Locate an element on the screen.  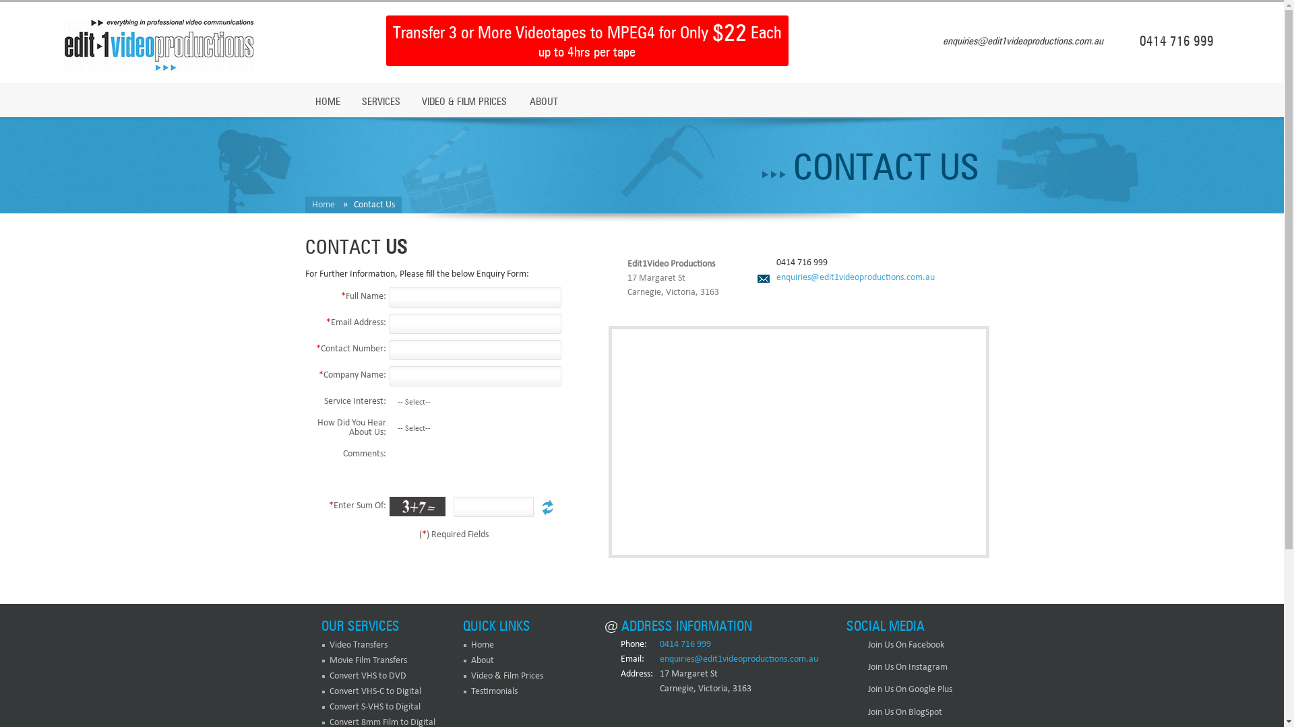
Refresh is located at coordinates (547, 508).